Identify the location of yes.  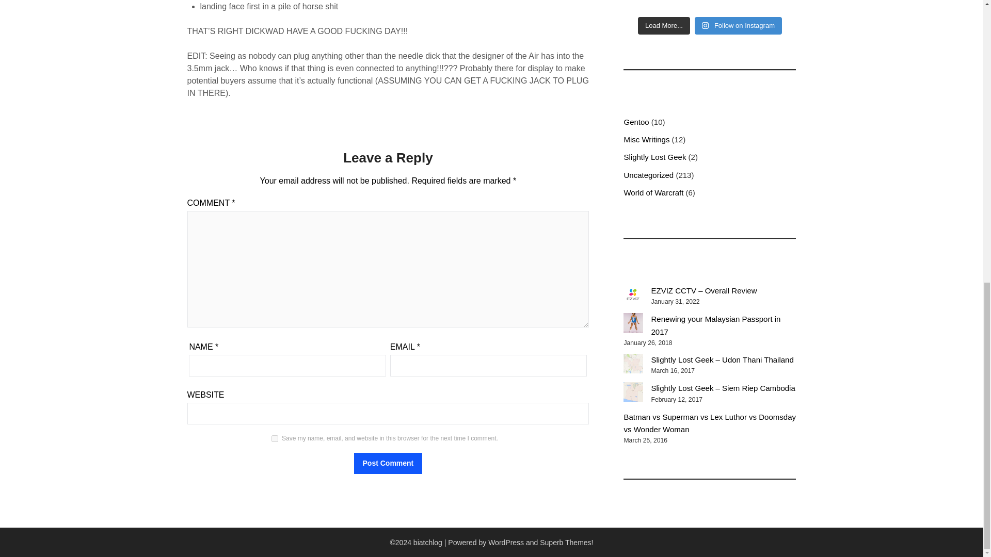
(275, 438).